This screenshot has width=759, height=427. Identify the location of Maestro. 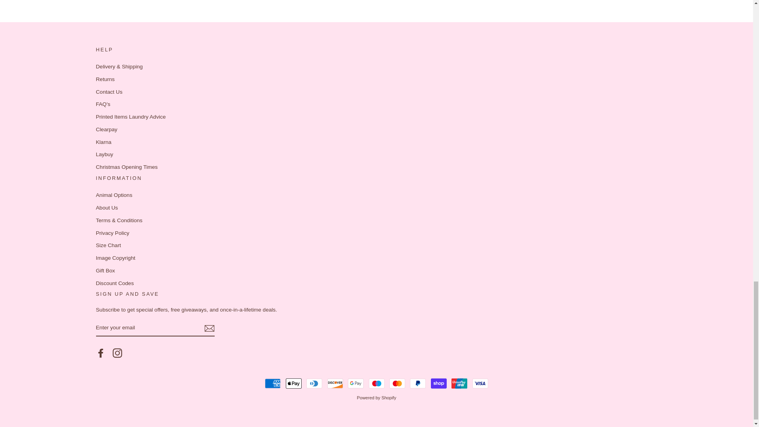
(376, 384).